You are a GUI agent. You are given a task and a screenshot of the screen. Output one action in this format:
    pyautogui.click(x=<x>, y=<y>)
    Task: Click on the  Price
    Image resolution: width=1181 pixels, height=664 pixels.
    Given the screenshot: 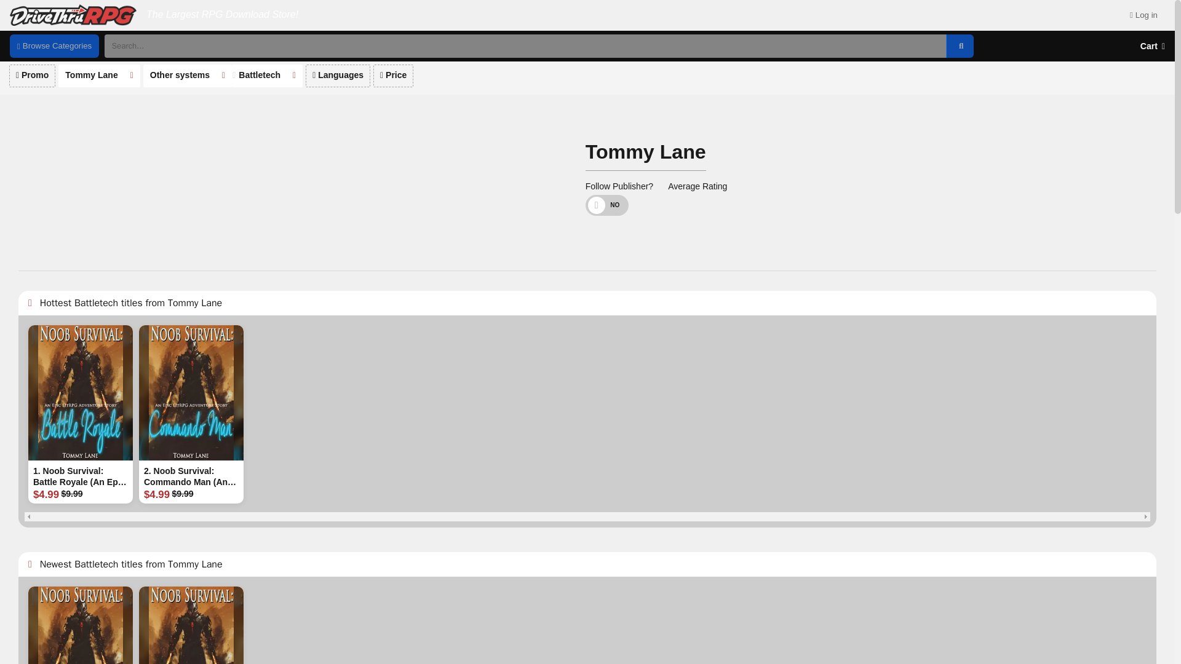 What is the action you would take?
    pyautogui.click(x=393, y=75)
    